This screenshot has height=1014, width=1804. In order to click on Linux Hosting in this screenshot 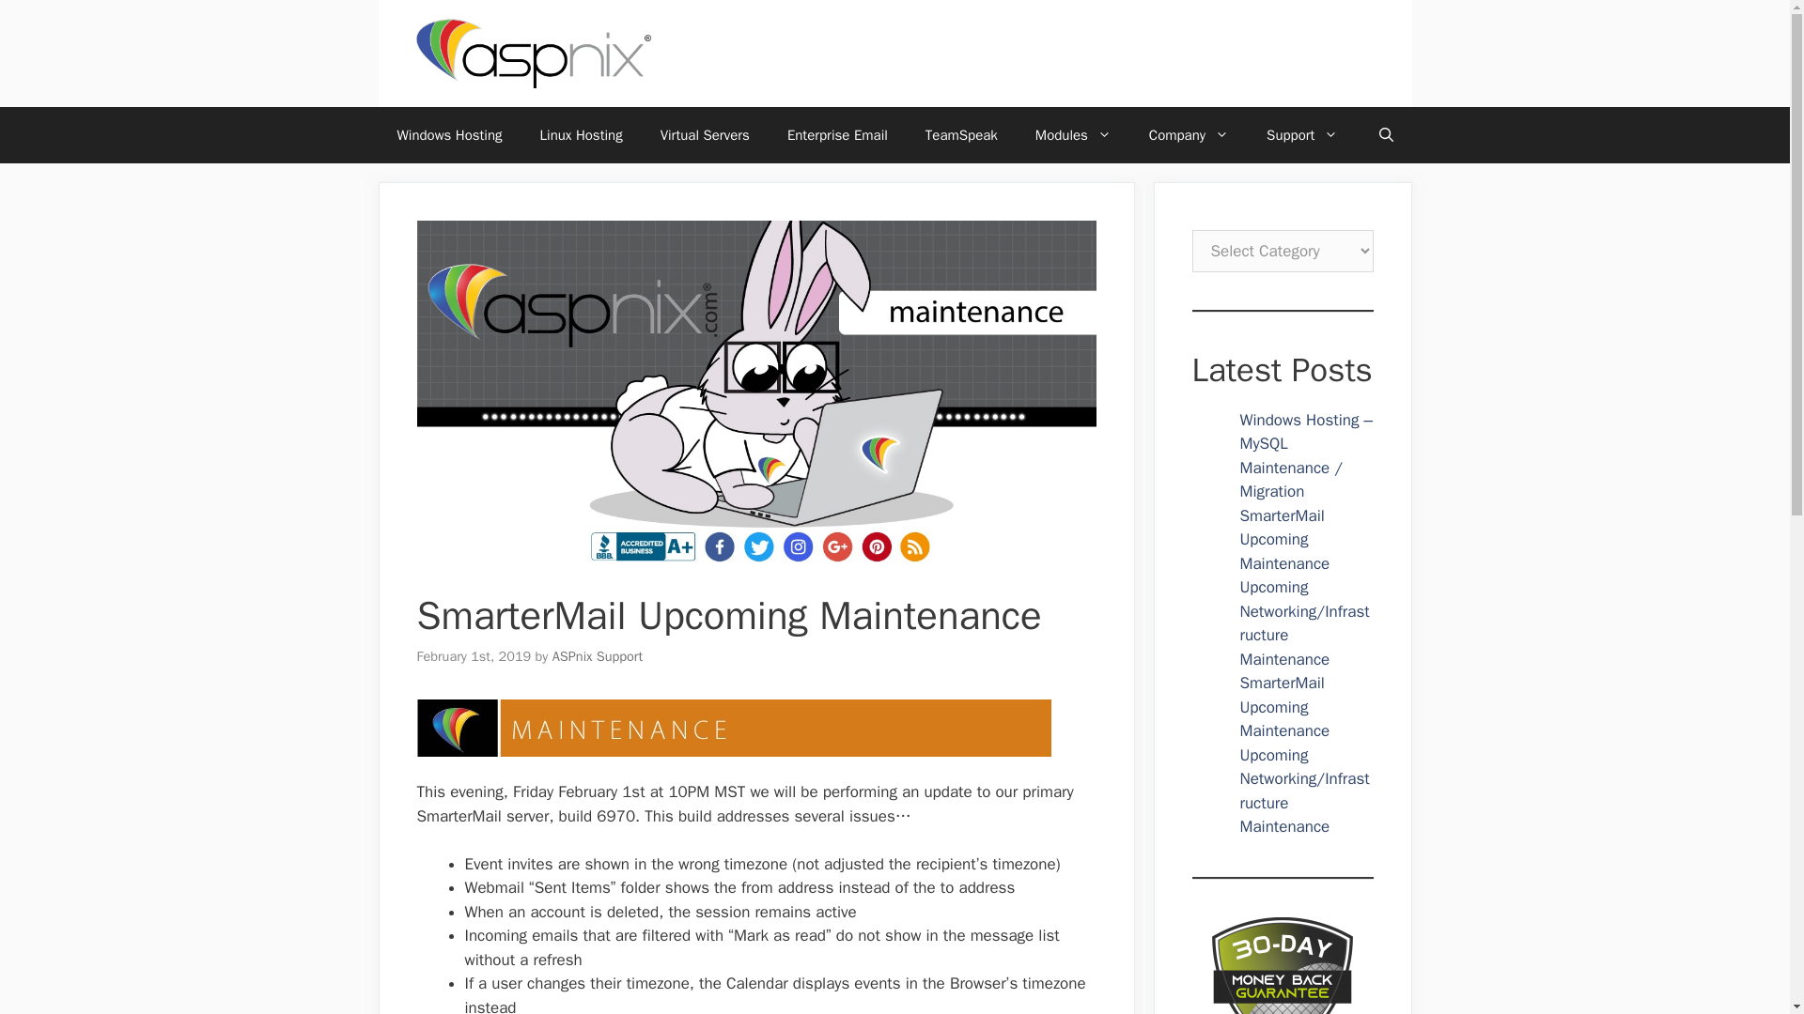, I will do `click(581, 135)`.